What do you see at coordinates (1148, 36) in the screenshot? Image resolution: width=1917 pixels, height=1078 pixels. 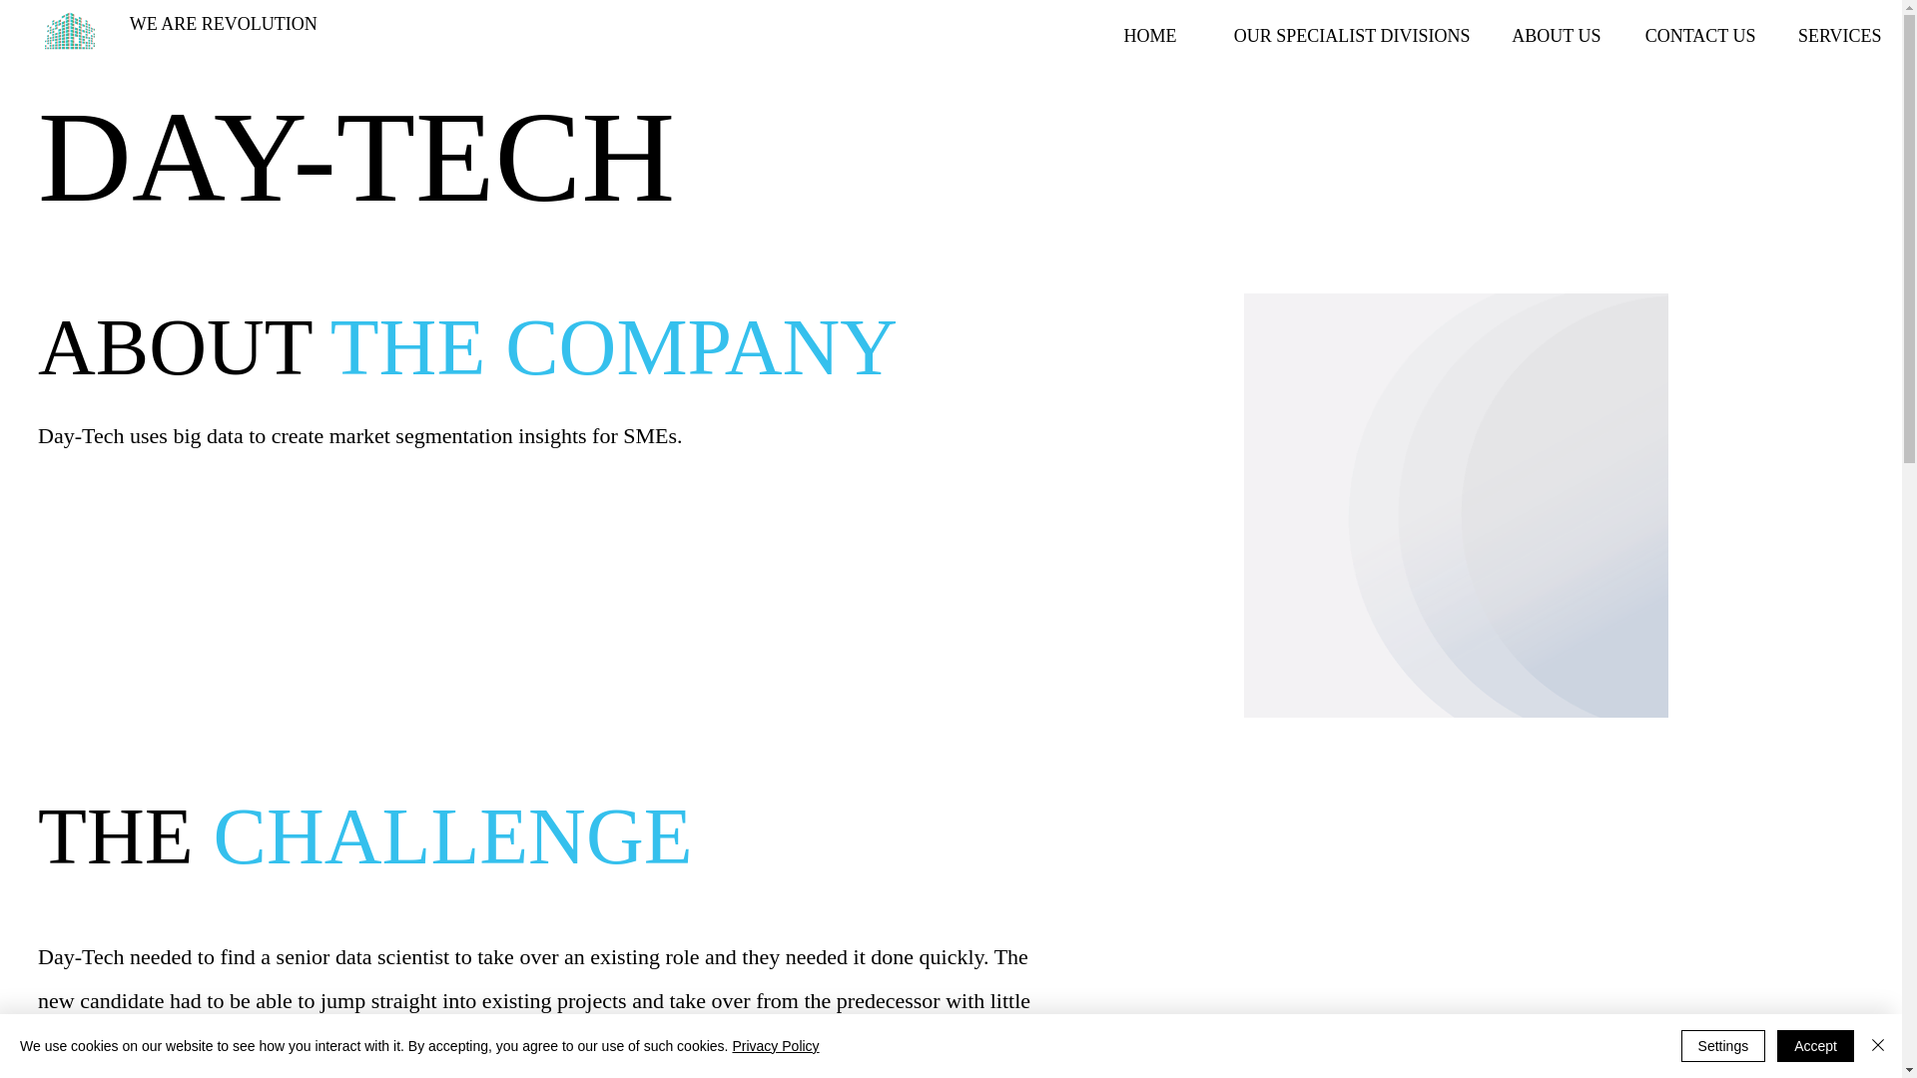 I see `HOME` at bounding box center [1148, 36].